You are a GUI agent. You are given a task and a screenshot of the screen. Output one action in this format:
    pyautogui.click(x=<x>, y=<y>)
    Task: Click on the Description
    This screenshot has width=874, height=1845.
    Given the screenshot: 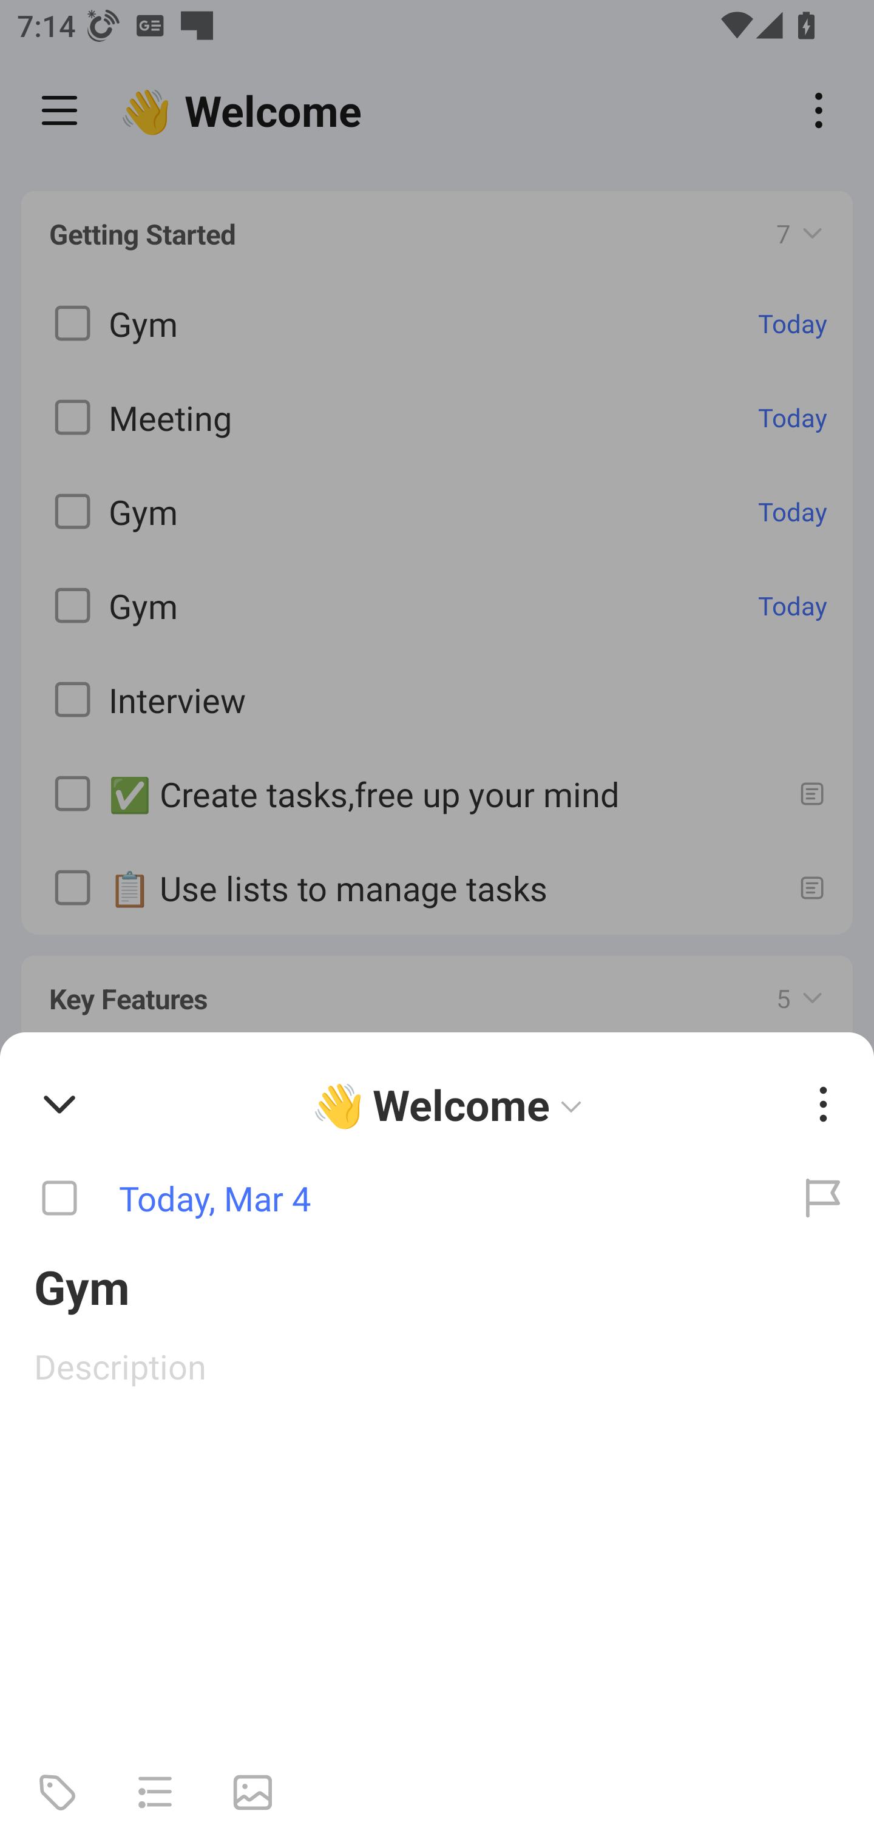 What is the action you would take?
    pyautogui.click(x=437, y=1366)
    